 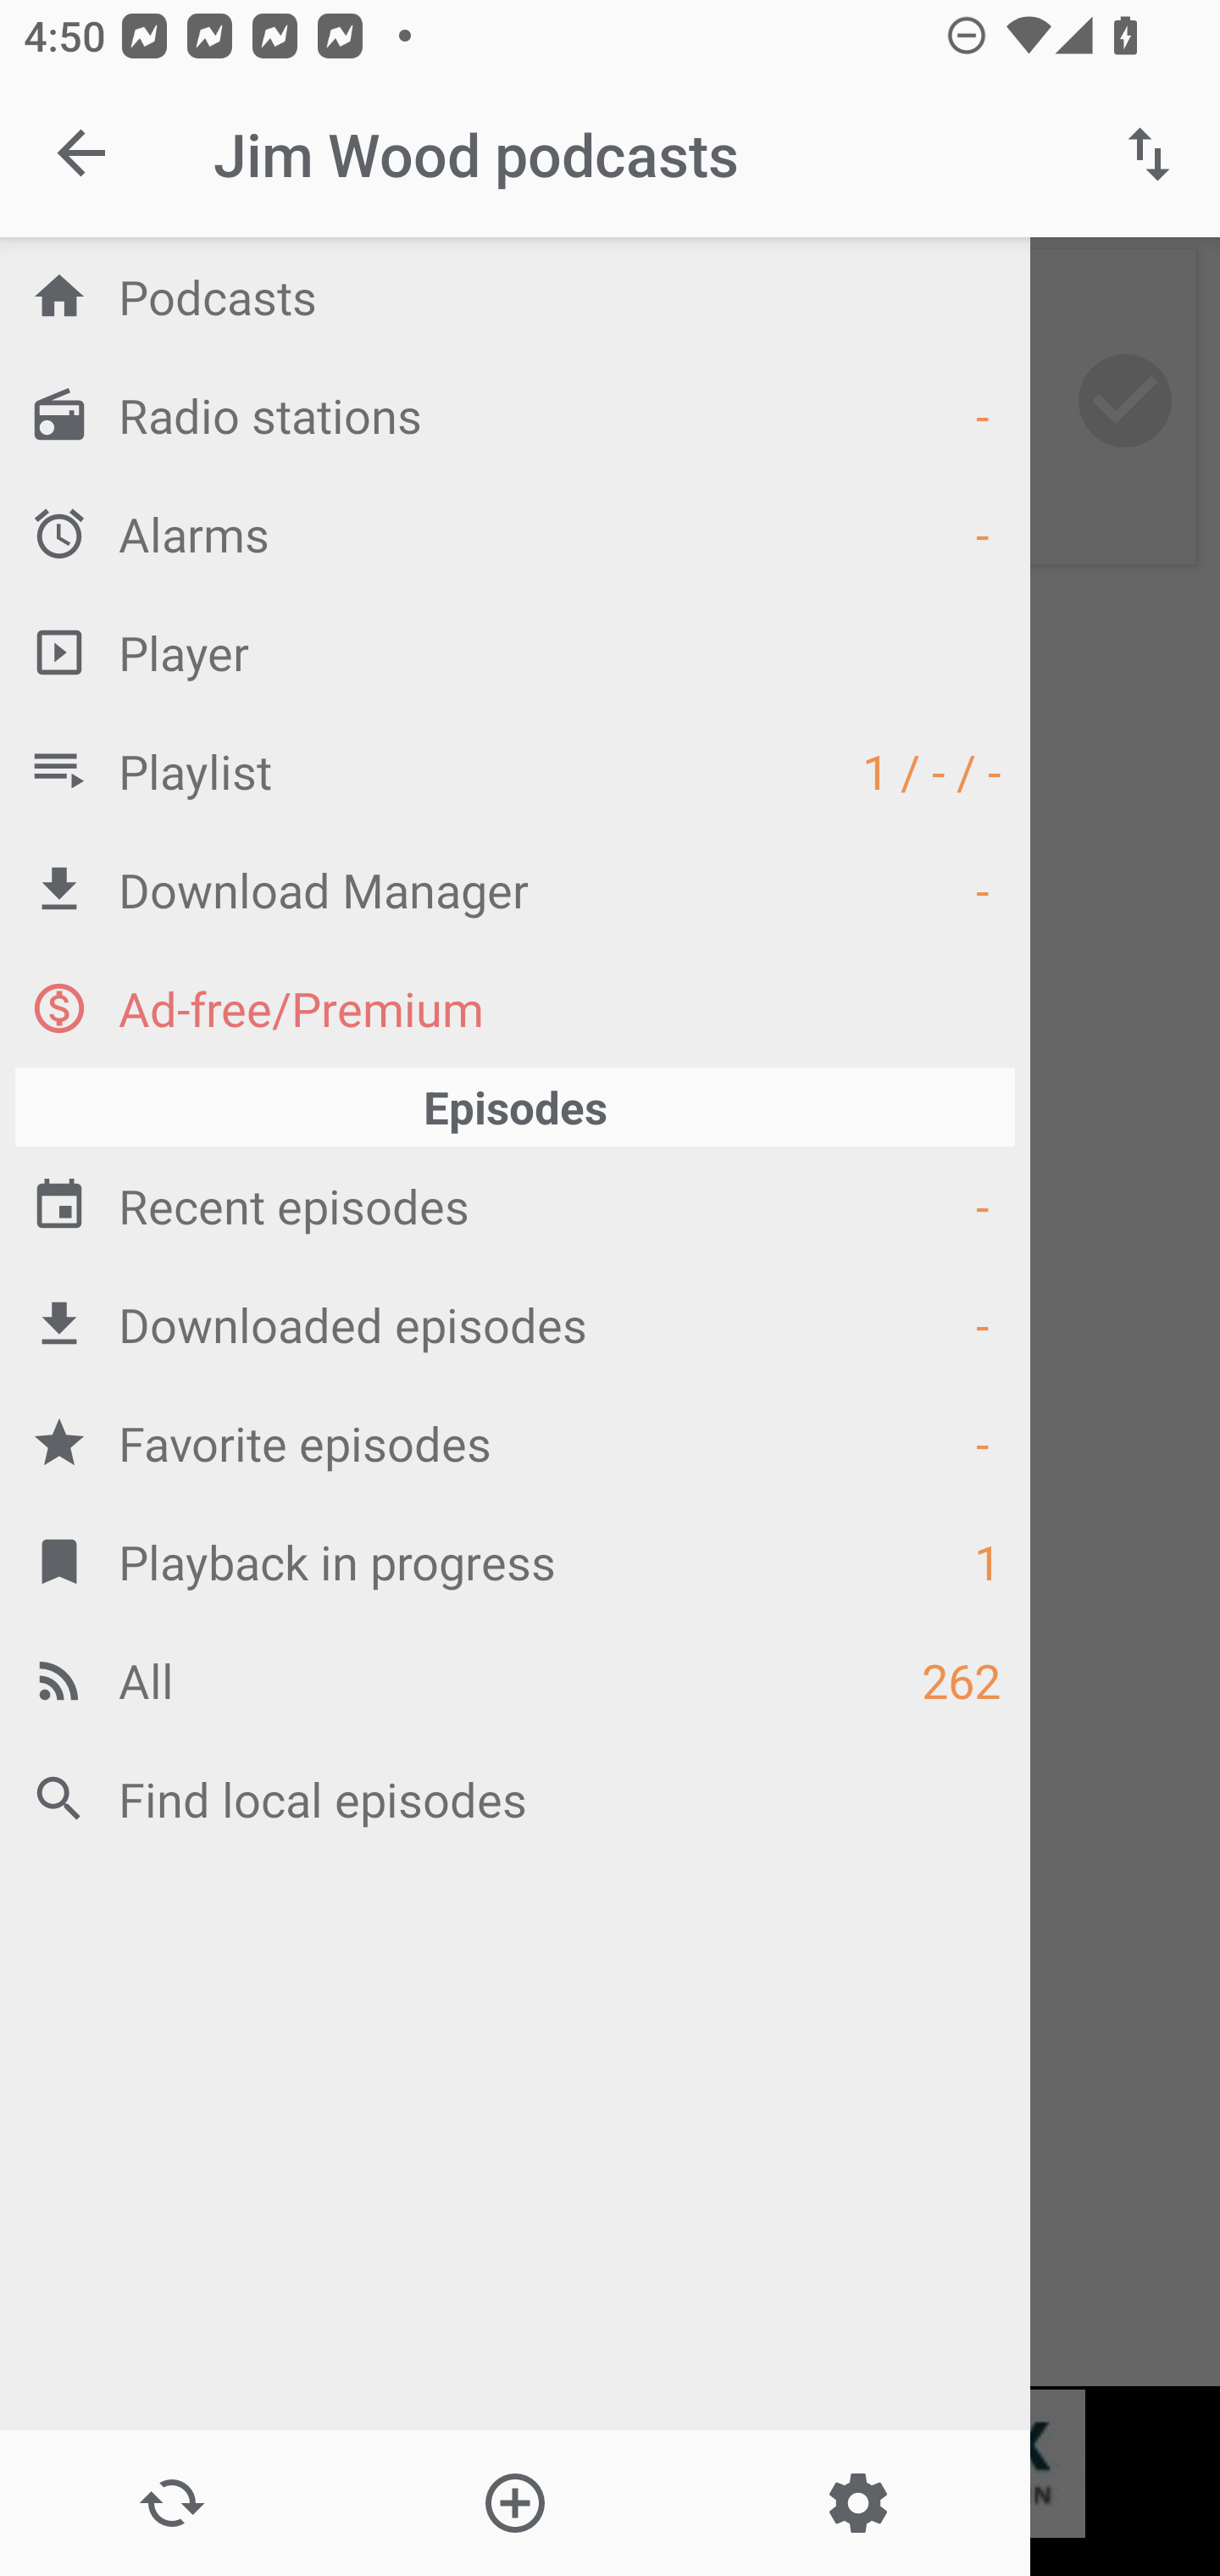 I want to click on Favorite episodes  - , so click(x=515, y=1442).